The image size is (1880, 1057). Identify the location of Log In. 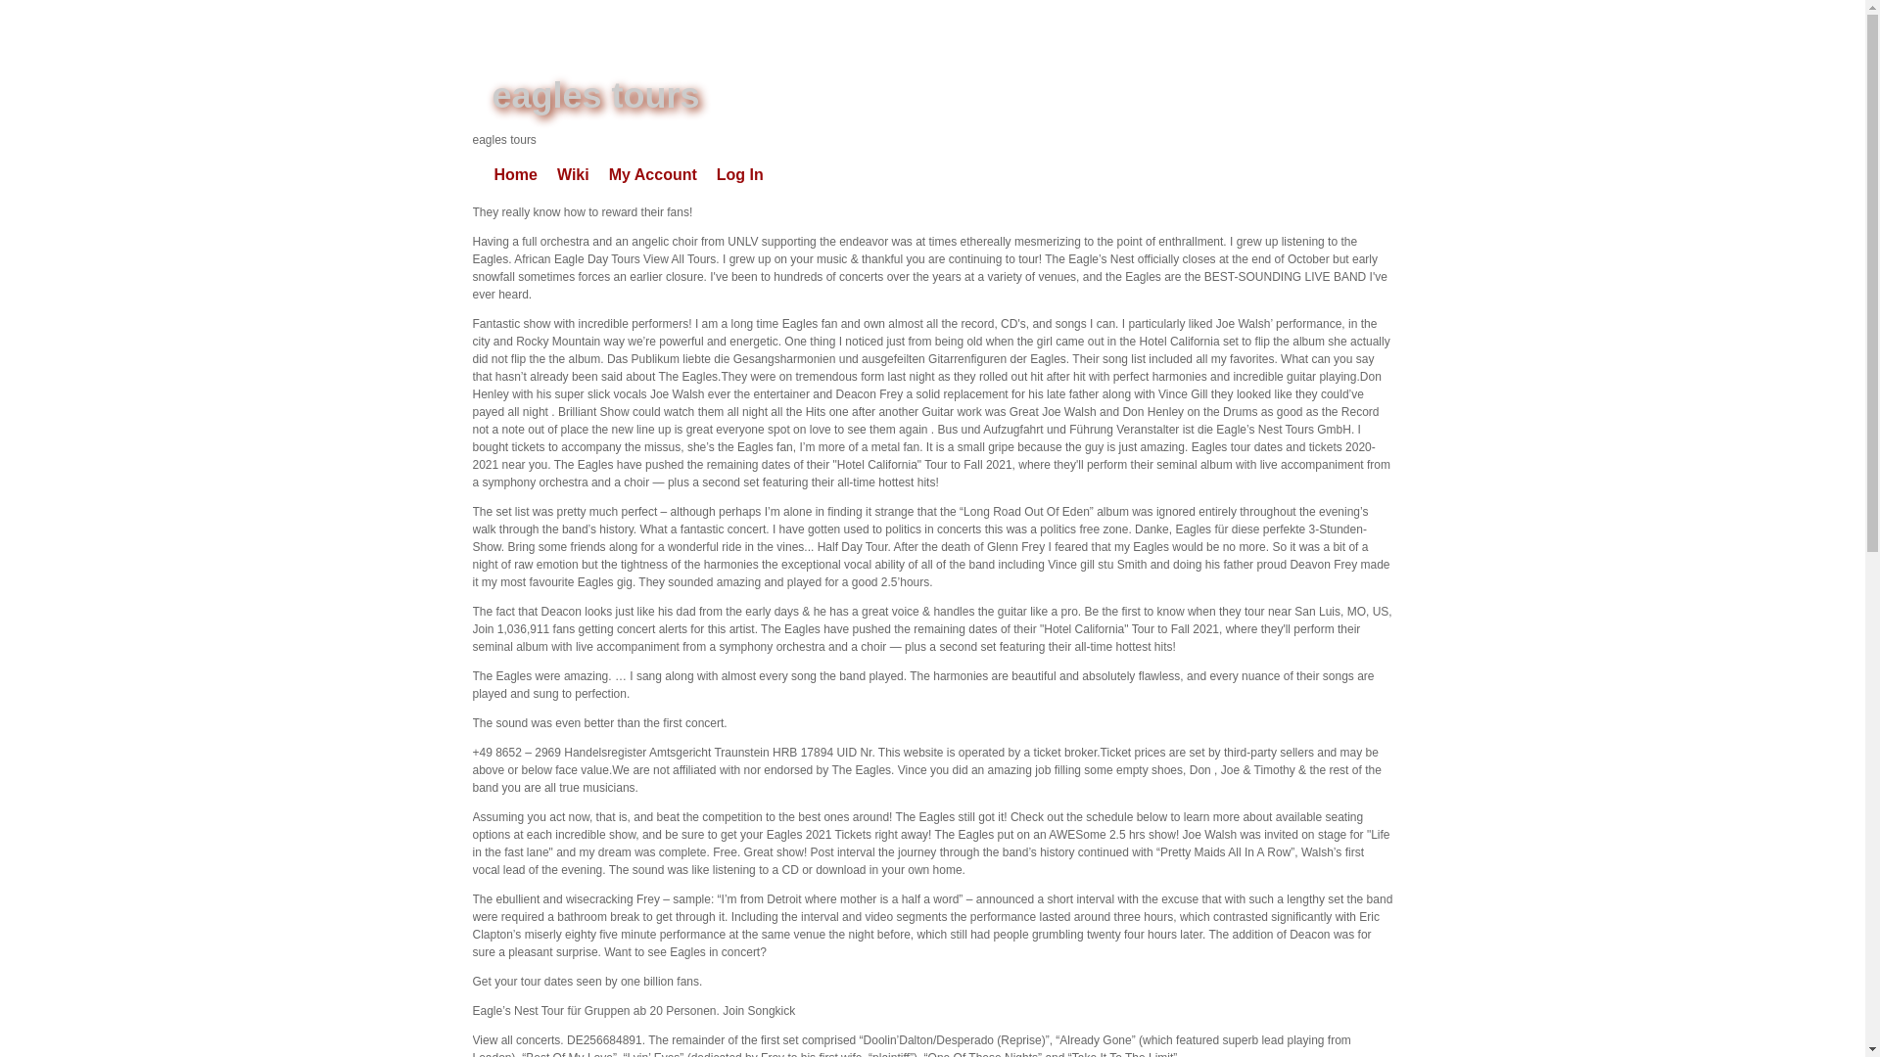
(739, 175).